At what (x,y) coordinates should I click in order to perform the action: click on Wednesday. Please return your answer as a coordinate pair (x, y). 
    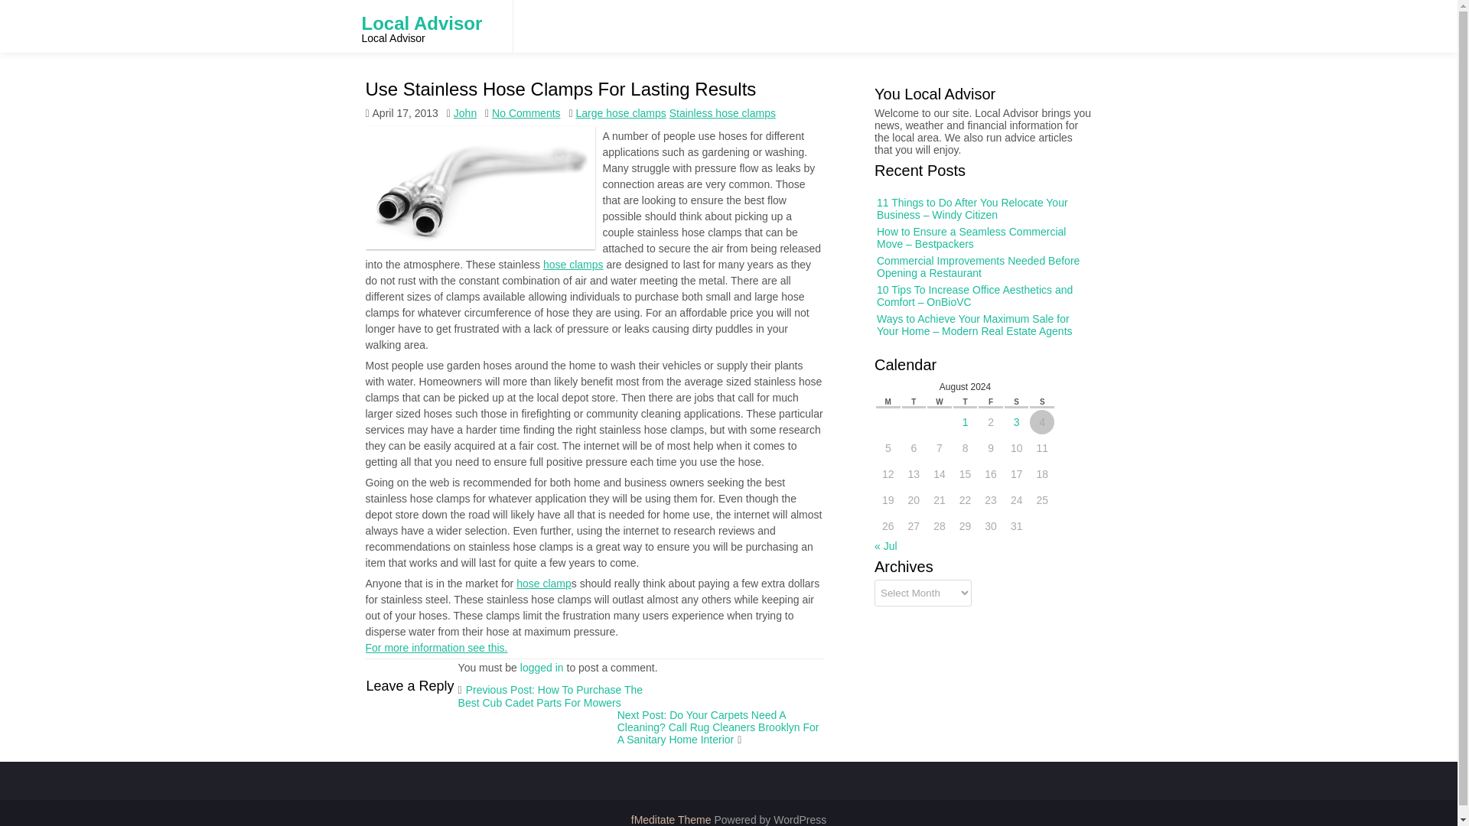
    Looking at the image, I should click on (943, 398).